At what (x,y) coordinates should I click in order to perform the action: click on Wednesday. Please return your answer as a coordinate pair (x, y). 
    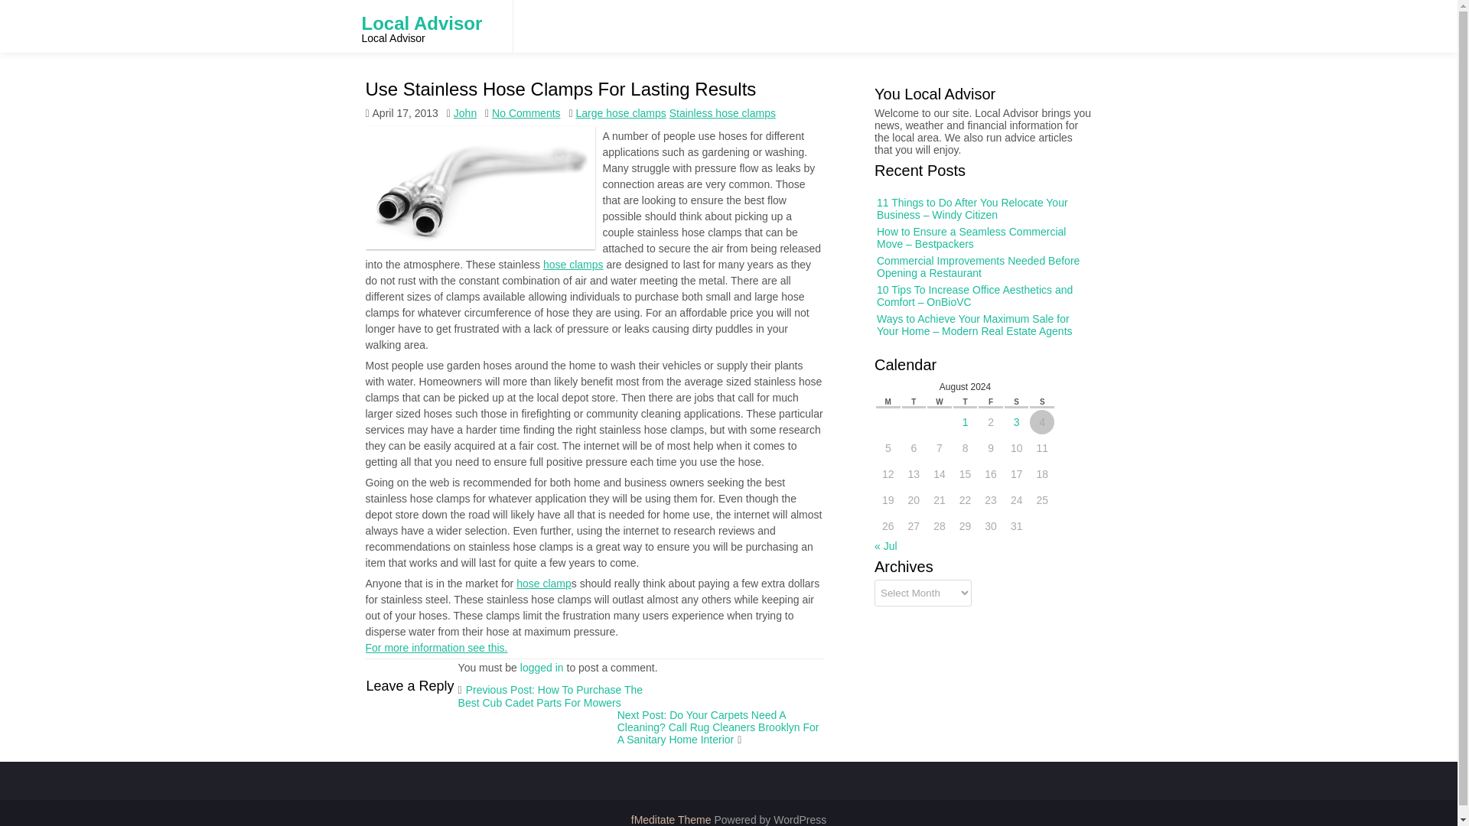
    Looking at the image, I should click on (943, 398).